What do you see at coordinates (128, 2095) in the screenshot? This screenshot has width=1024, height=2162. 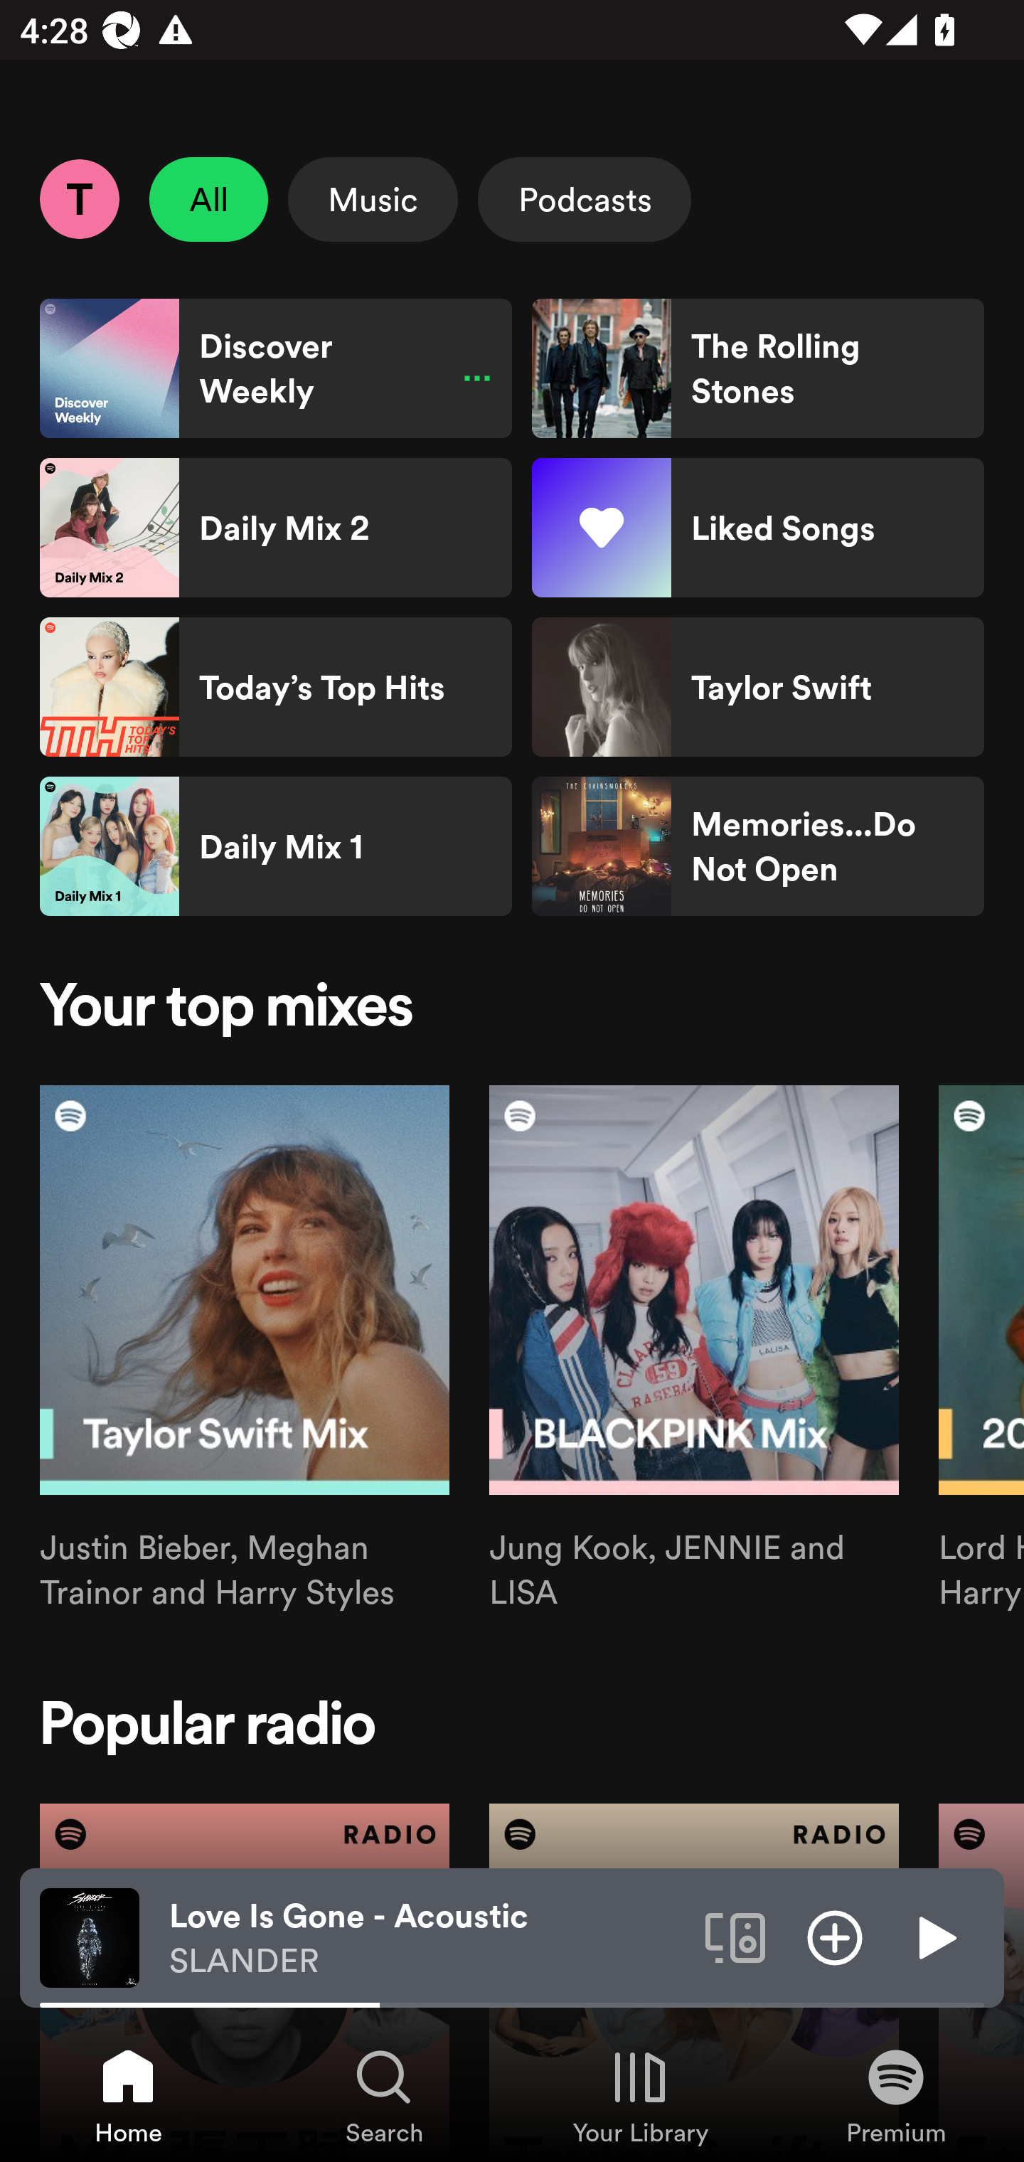 I see `Home, Tab 1 of 4 Home Home` at bounding box center [128, 2095].